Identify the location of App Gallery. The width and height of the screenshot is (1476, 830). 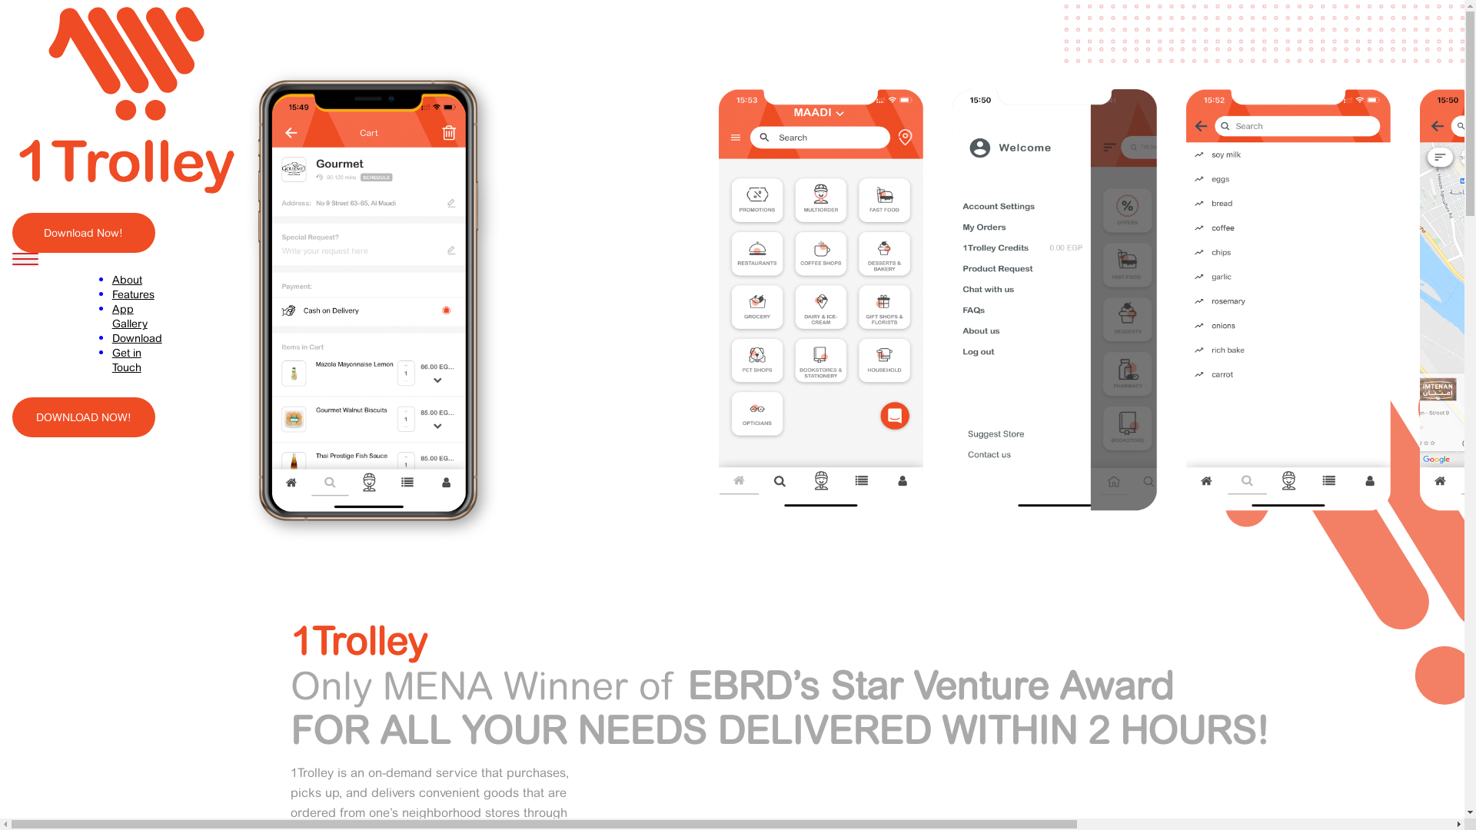
(130, 317).